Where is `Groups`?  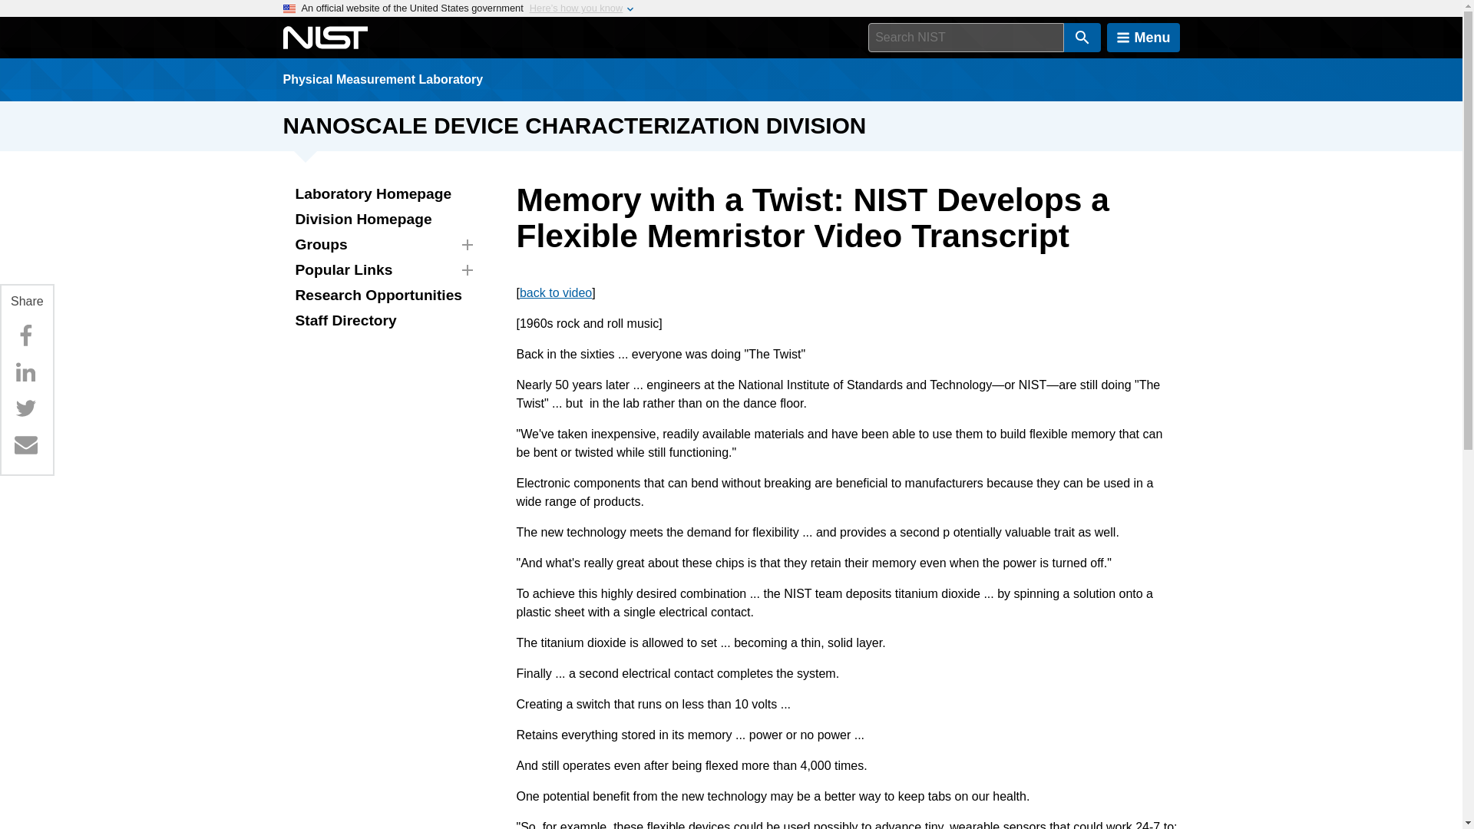
Groups is located at coordinates (381, 245).